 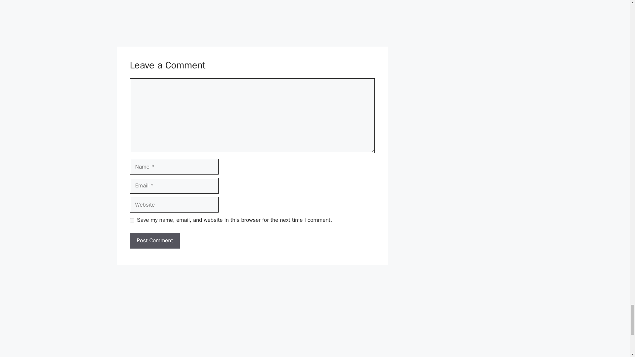 I want to click on yes, so click(x=132, y=220).